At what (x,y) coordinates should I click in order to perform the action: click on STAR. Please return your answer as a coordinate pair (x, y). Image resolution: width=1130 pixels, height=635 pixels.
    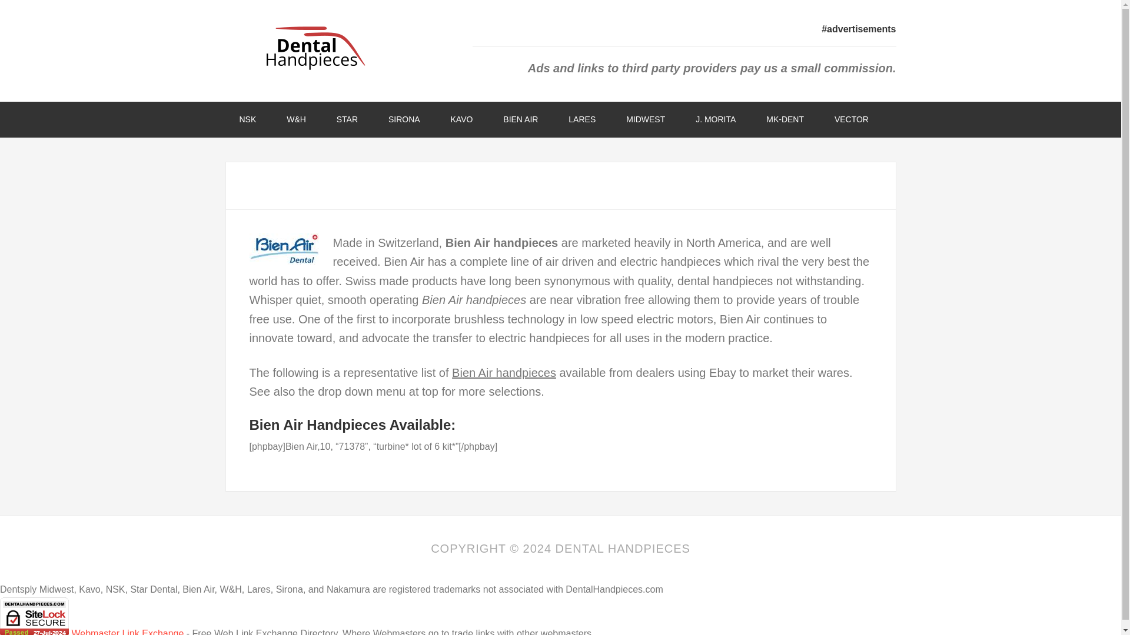
    Looking at the image, I should click on (347, 119).